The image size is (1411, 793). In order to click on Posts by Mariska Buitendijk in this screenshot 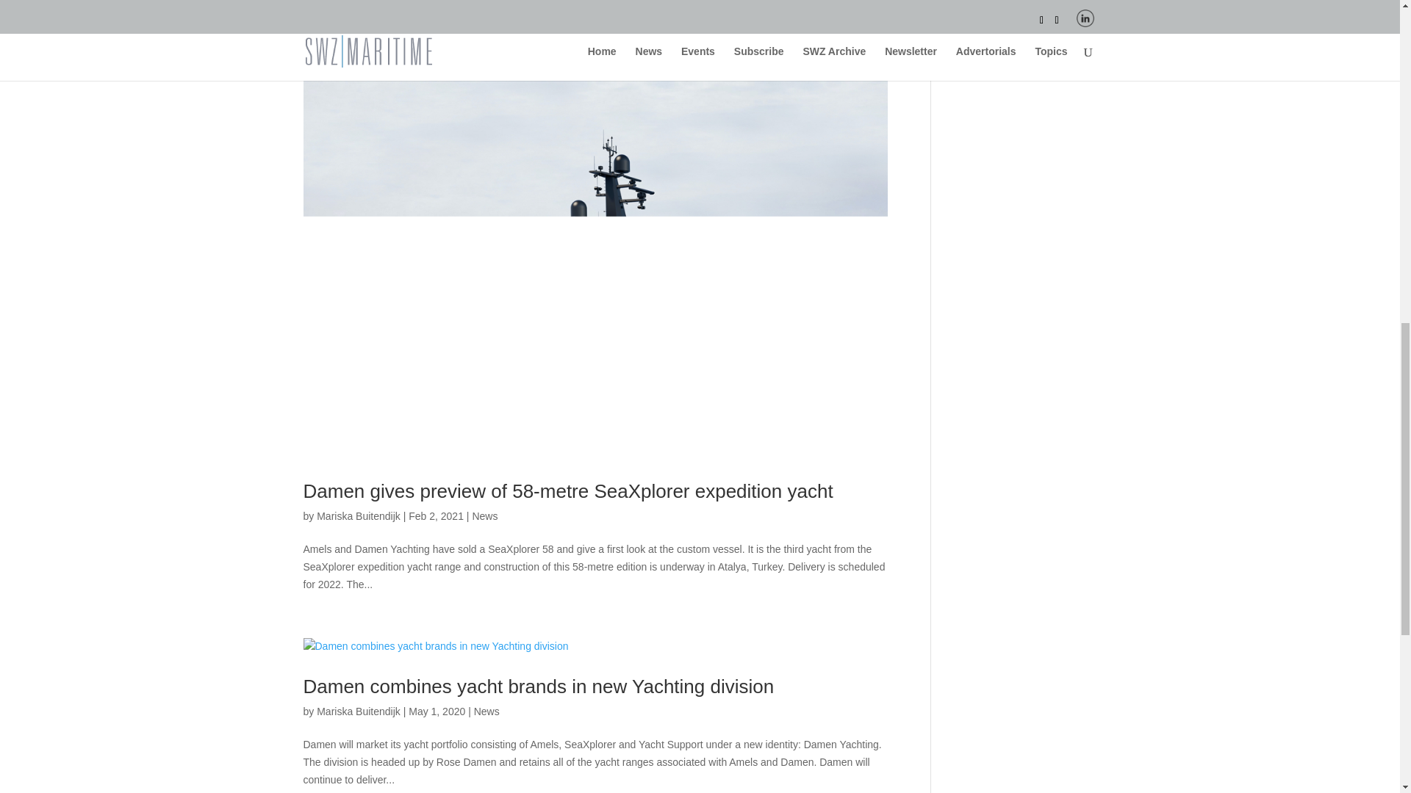, I will do `click(359, 711)`.